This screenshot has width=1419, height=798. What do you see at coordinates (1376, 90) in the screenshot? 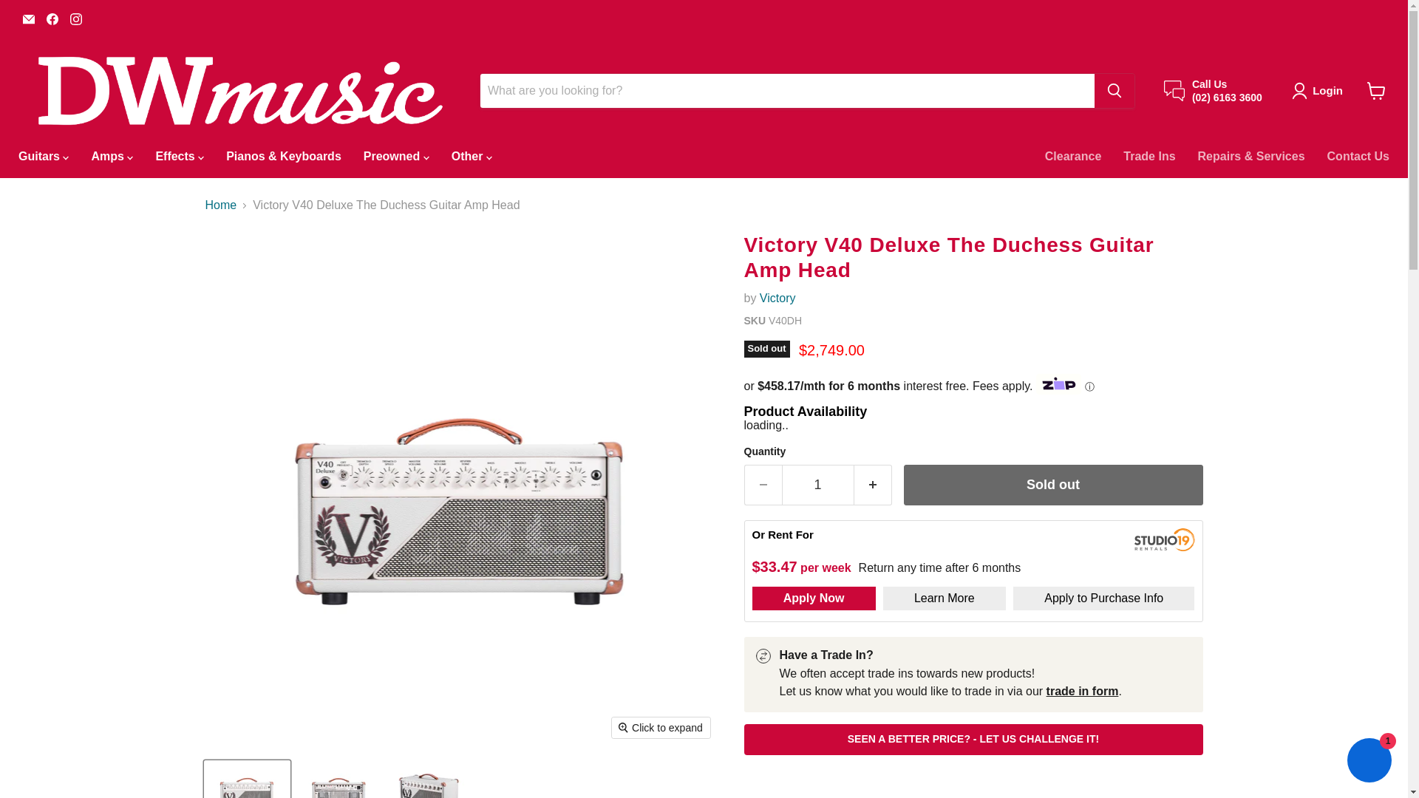
I see `View cart` at bounding box center [1376, 90].